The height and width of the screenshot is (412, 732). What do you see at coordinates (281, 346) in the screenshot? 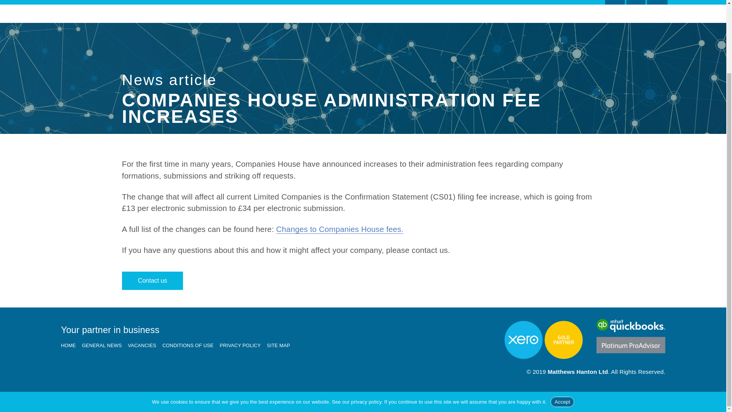
I see `SITE MAP` at bounding box center [281, 346].